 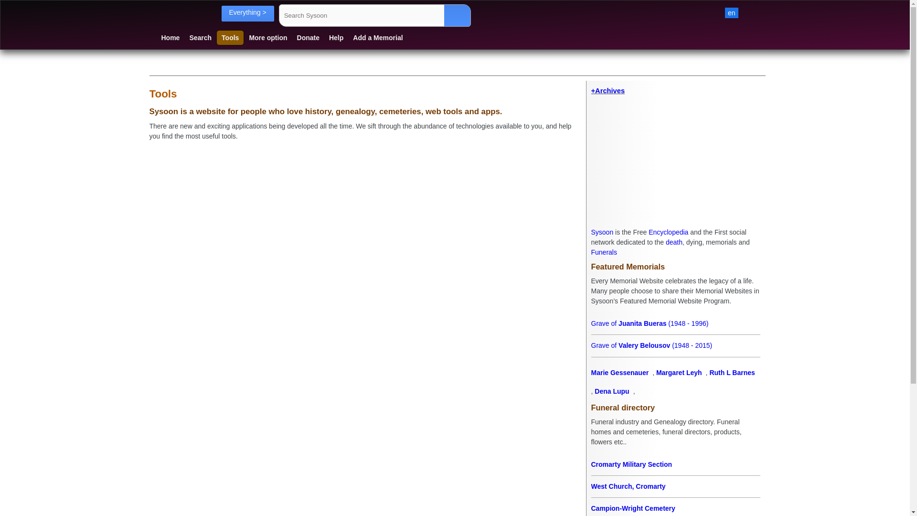 What do you see at coordinates (732, 12) in the screenshot?
I see `Settings` at bounding box center [732, 12].